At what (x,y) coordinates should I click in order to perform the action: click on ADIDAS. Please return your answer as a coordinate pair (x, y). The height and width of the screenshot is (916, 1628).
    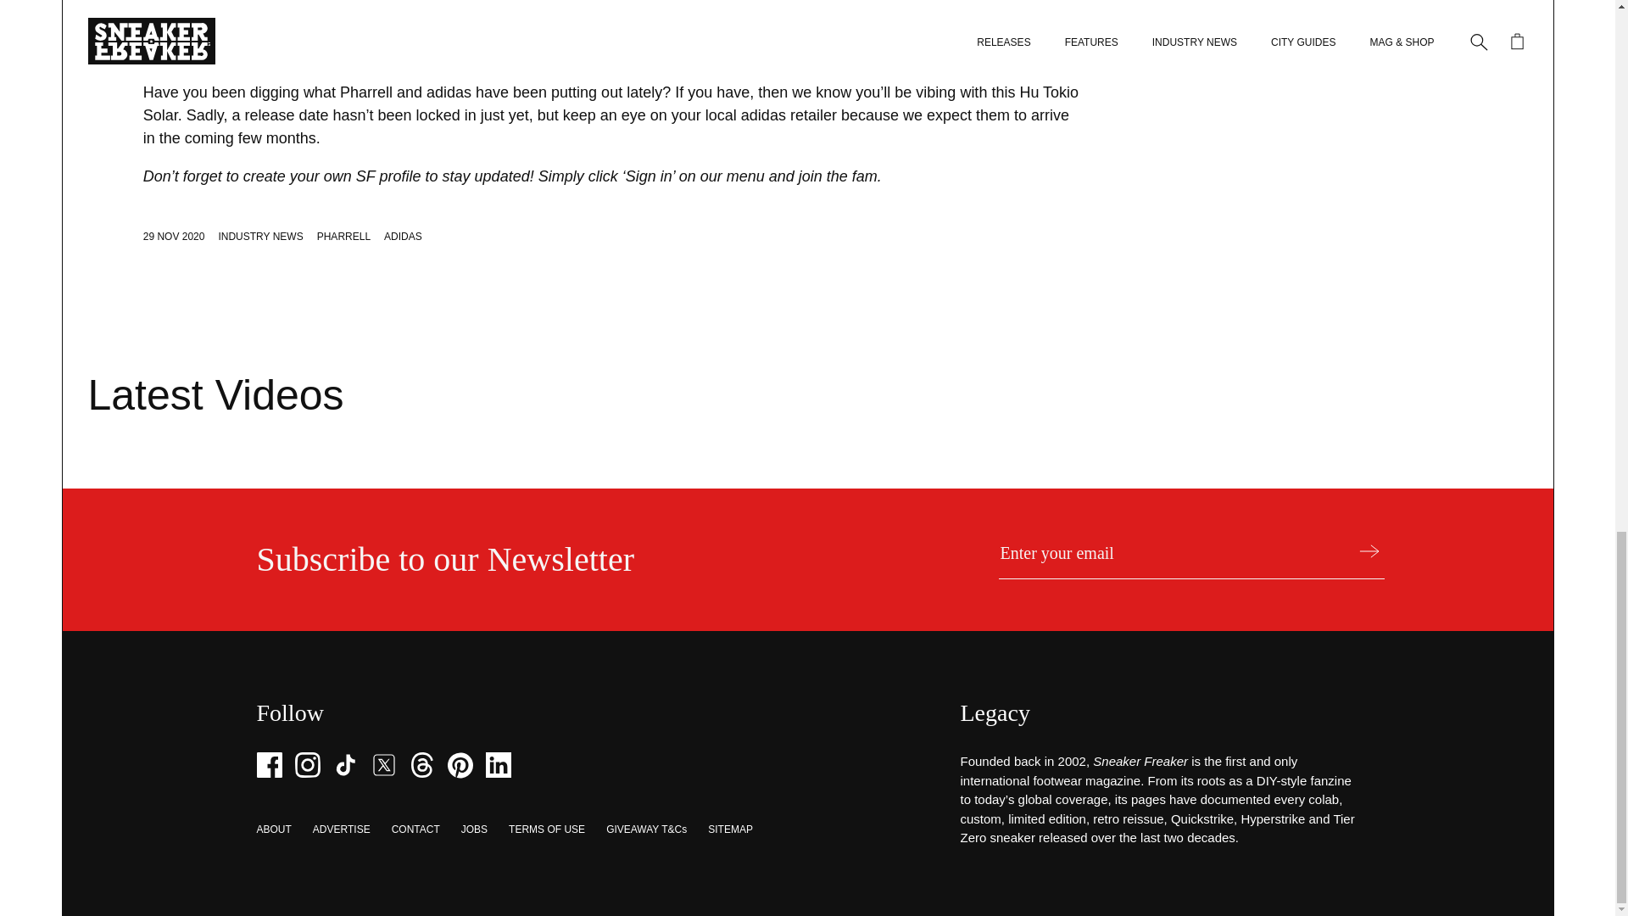
    Looking at the image, I should click on (403, 237).